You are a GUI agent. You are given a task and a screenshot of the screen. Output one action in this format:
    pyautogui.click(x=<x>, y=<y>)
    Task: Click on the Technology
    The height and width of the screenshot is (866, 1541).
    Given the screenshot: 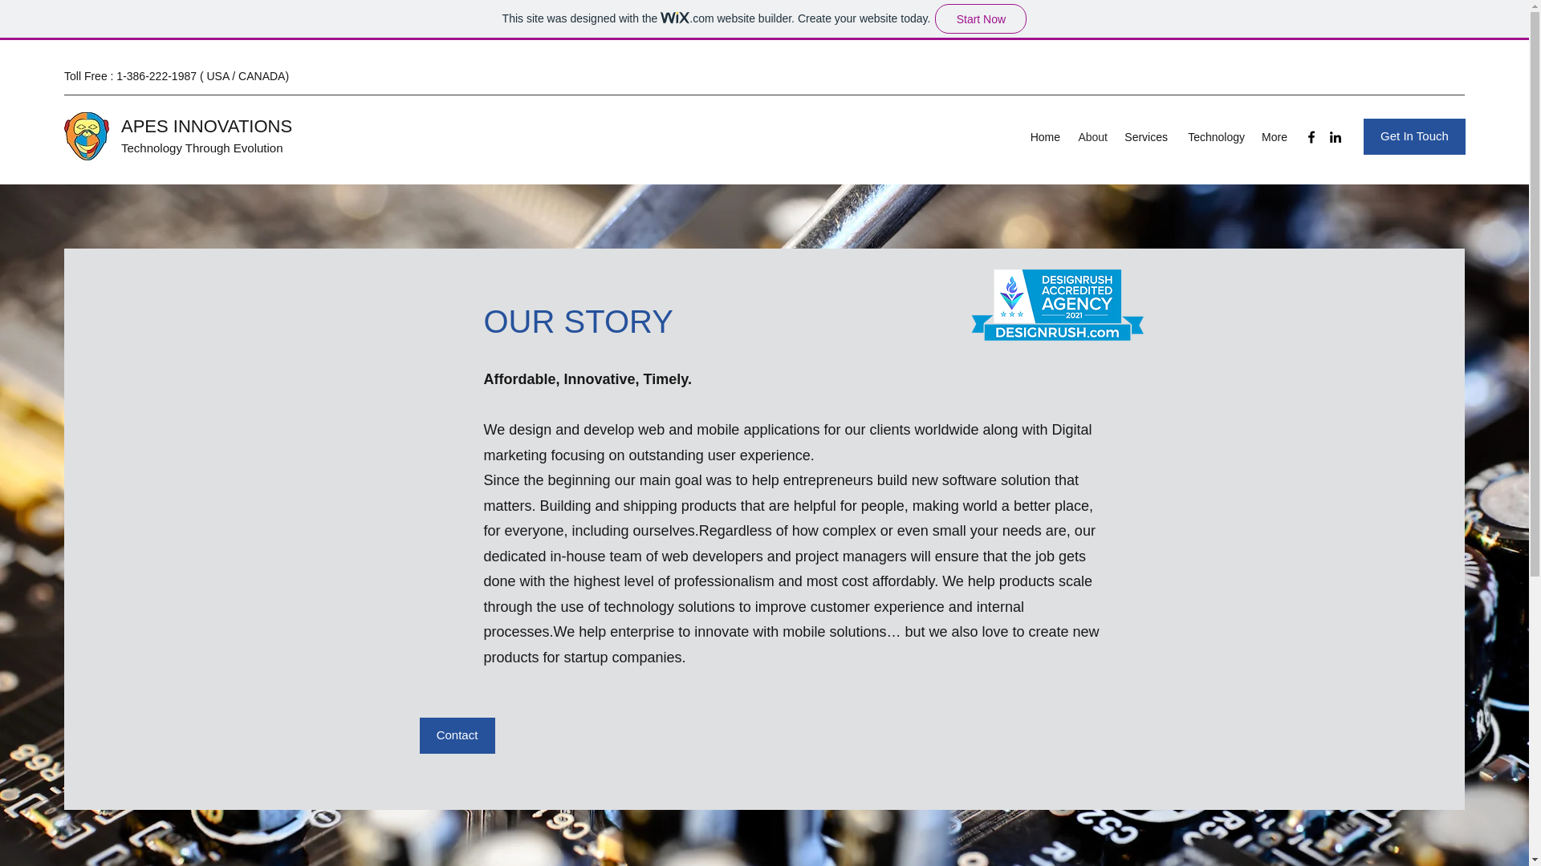 What is the action you would take?
    pyautogui.click(x=1214, y=136)
    